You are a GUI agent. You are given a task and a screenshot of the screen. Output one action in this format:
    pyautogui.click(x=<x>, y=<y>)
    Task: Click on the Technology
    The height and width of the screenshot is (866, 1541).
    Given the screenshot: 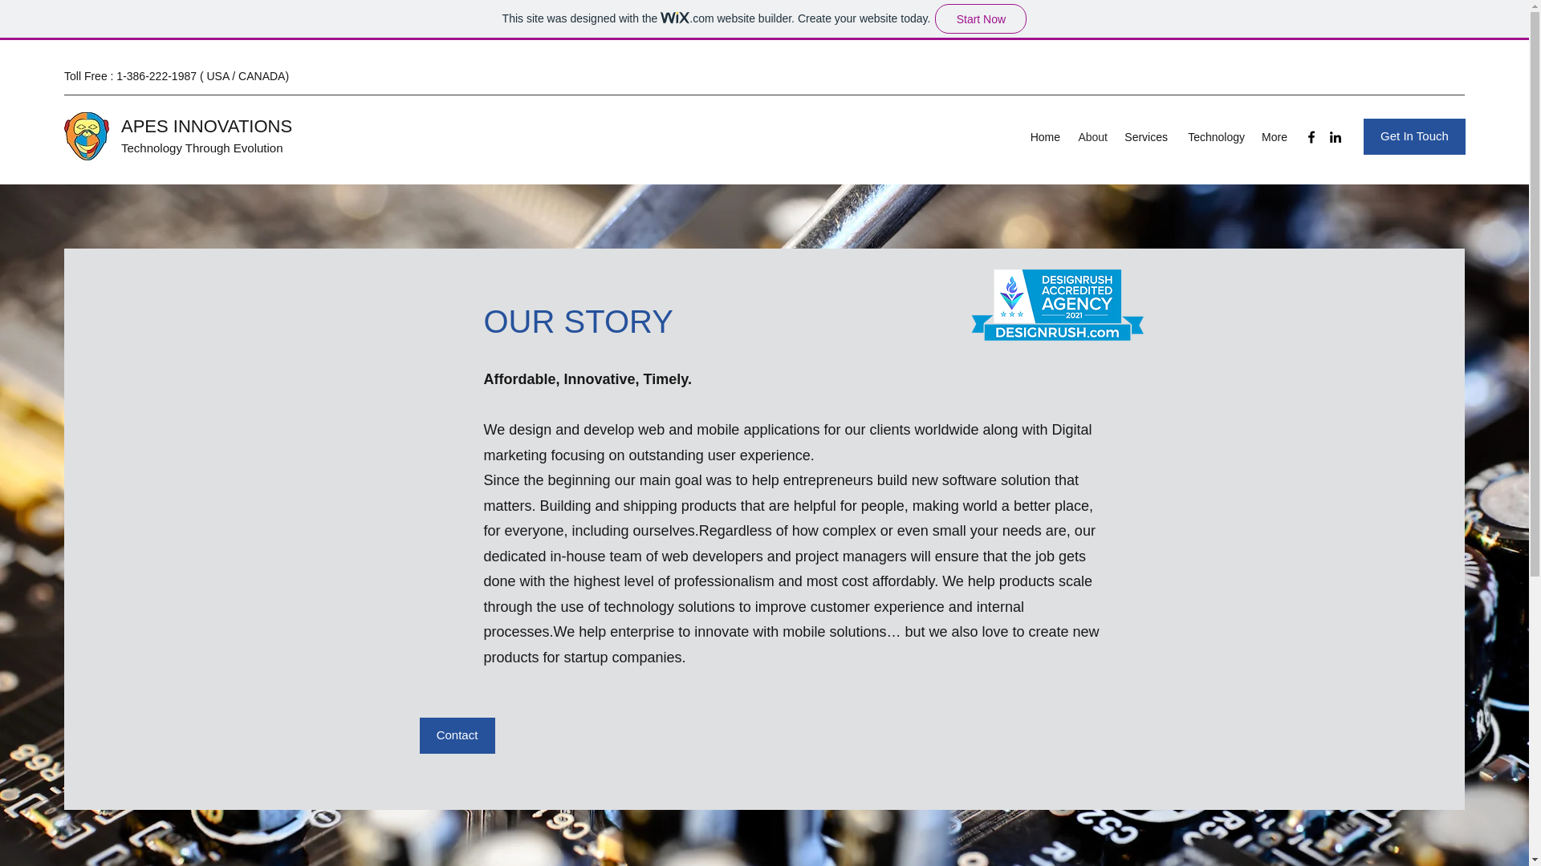 What is the action you would take?
    pyautogui.click(x=1214, y=136)
    